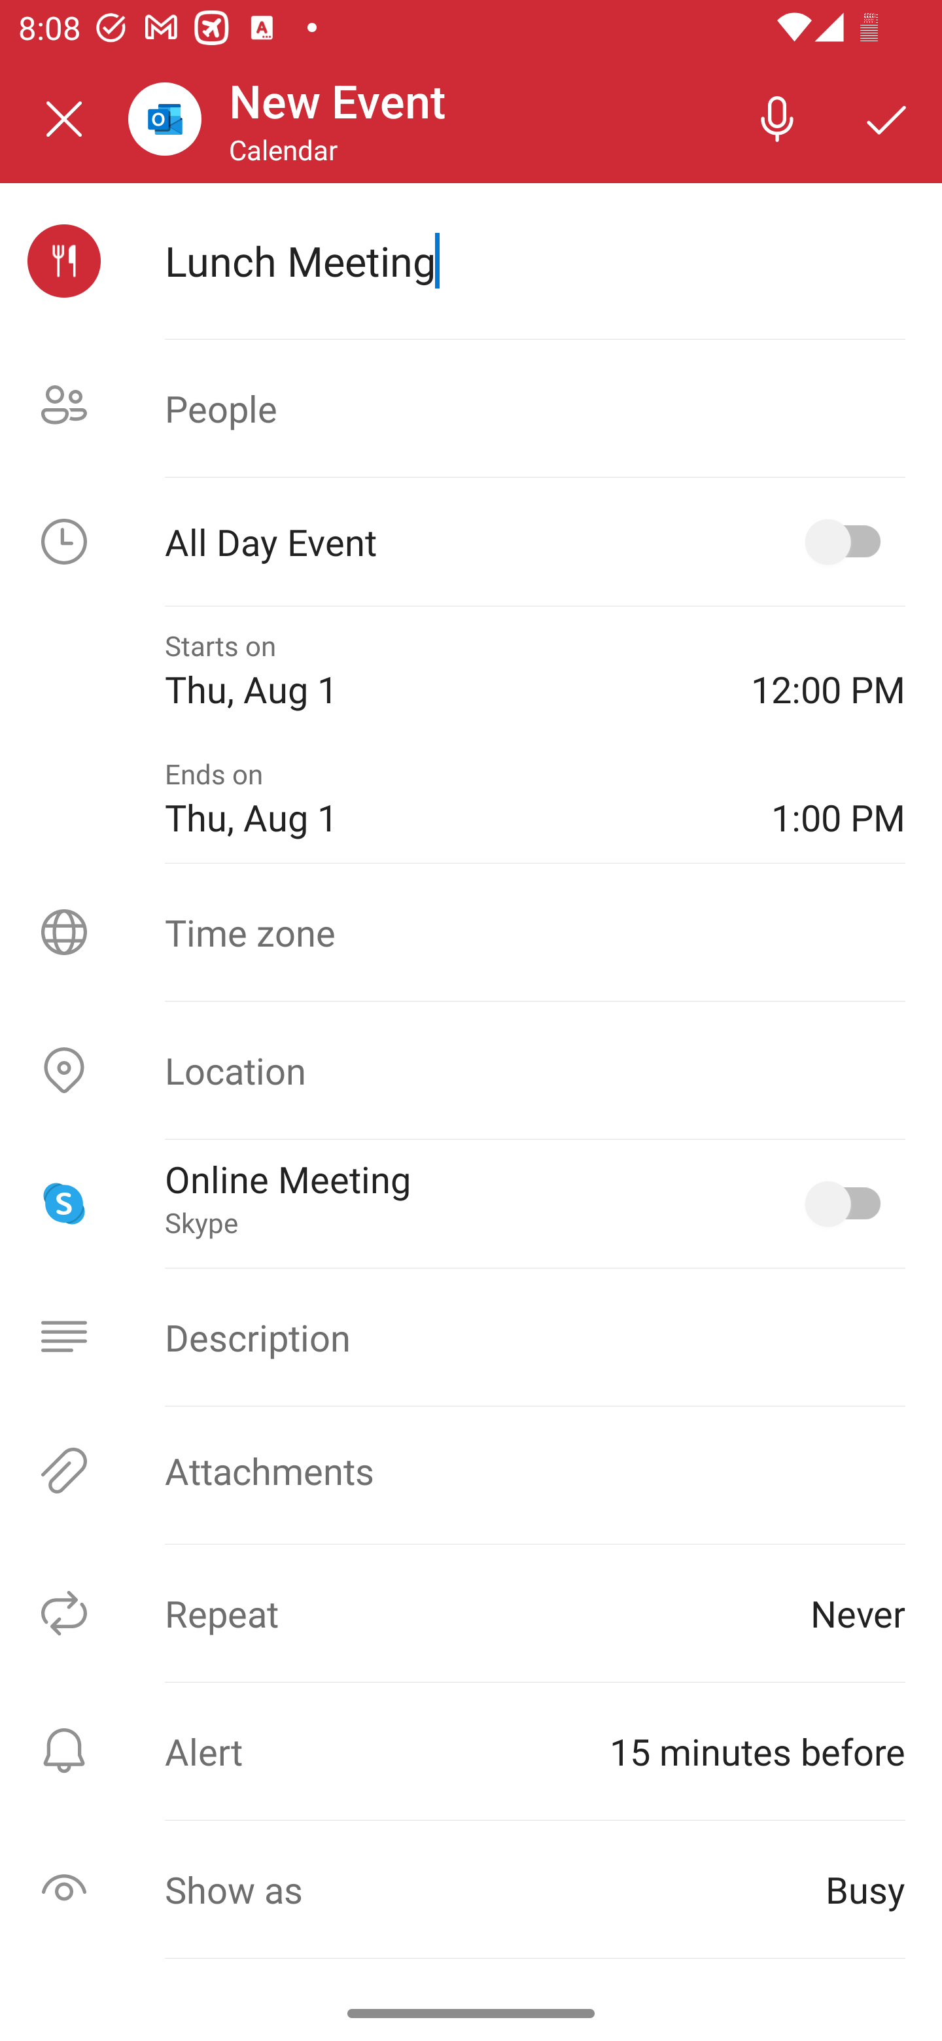 Image resolution: width=942 pixels, height=2041 pixels. I want to click on 12:00 PM, so click(828, 670).